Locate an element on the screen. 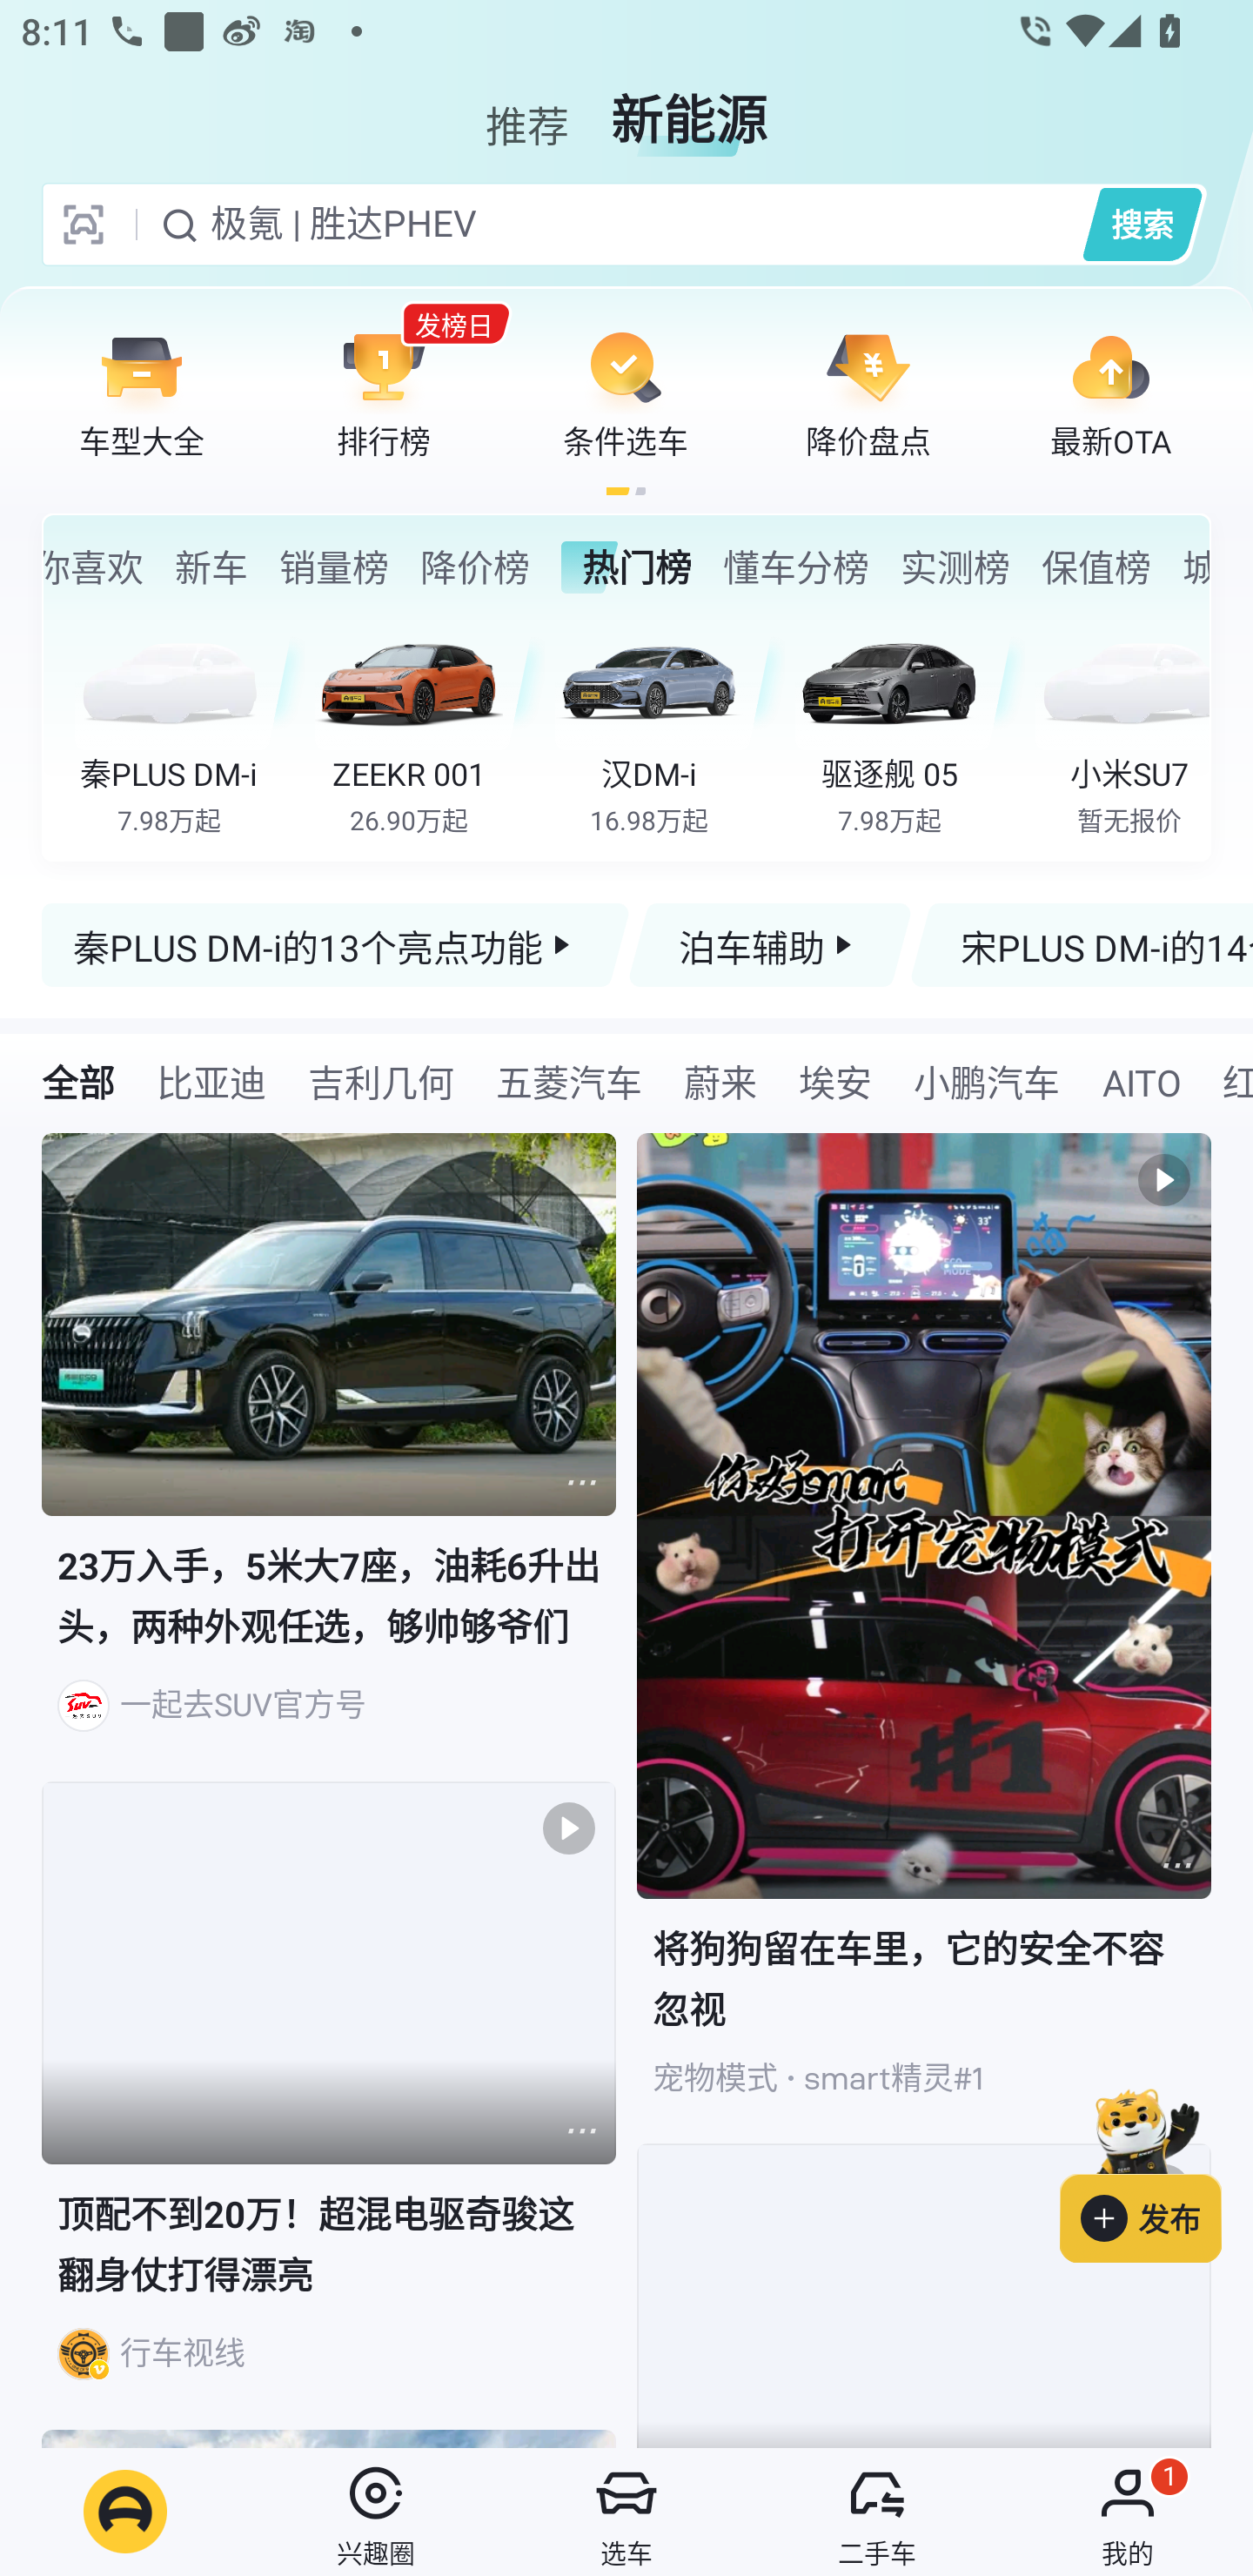  吉利几何 is located at coordinates (380, 1081).